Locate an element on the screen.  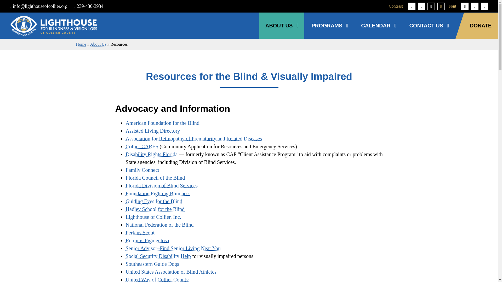
Set black and white contrast mode is located at coordinates (431, 6).